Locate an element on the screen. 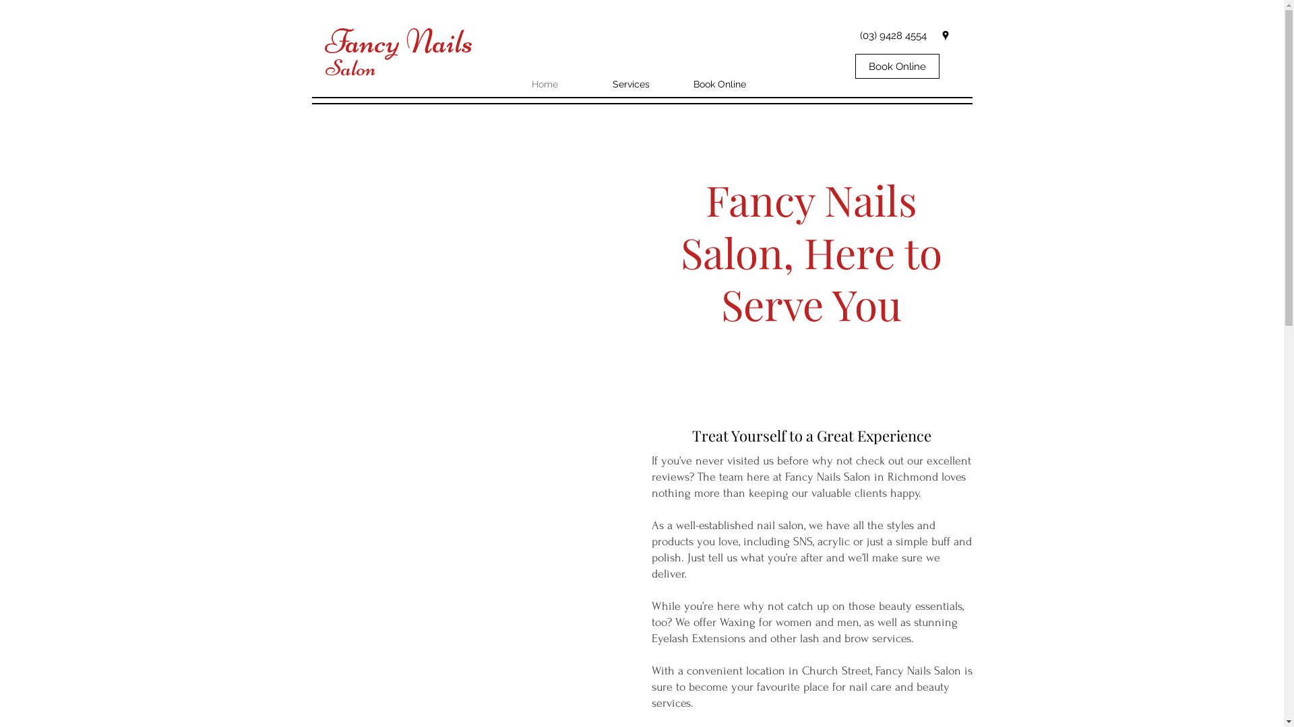 This screenshot has height=727, width=1294. Home is located at coordinates (565, 84).